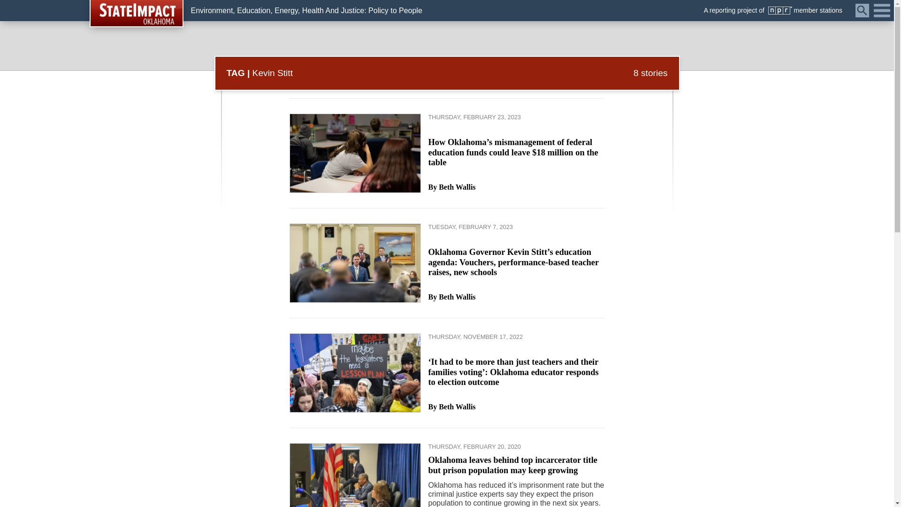 This screenshot has width=901, height=507. Describe the element at coordinates (457, 297) in the screenshot. I see `Beth Wallis` at that location.